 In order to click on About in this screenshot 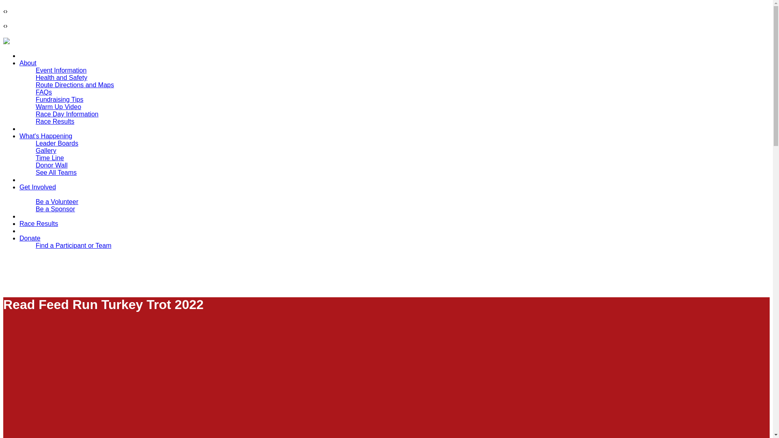, I will do `click(28, 63)`.